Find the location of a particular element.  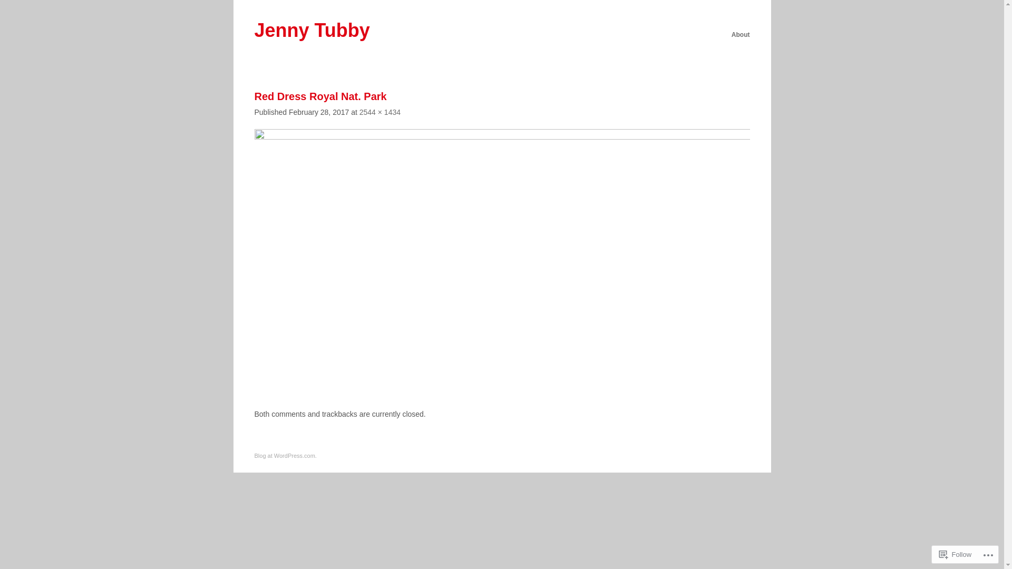

About is located at coordinates (741, 35).